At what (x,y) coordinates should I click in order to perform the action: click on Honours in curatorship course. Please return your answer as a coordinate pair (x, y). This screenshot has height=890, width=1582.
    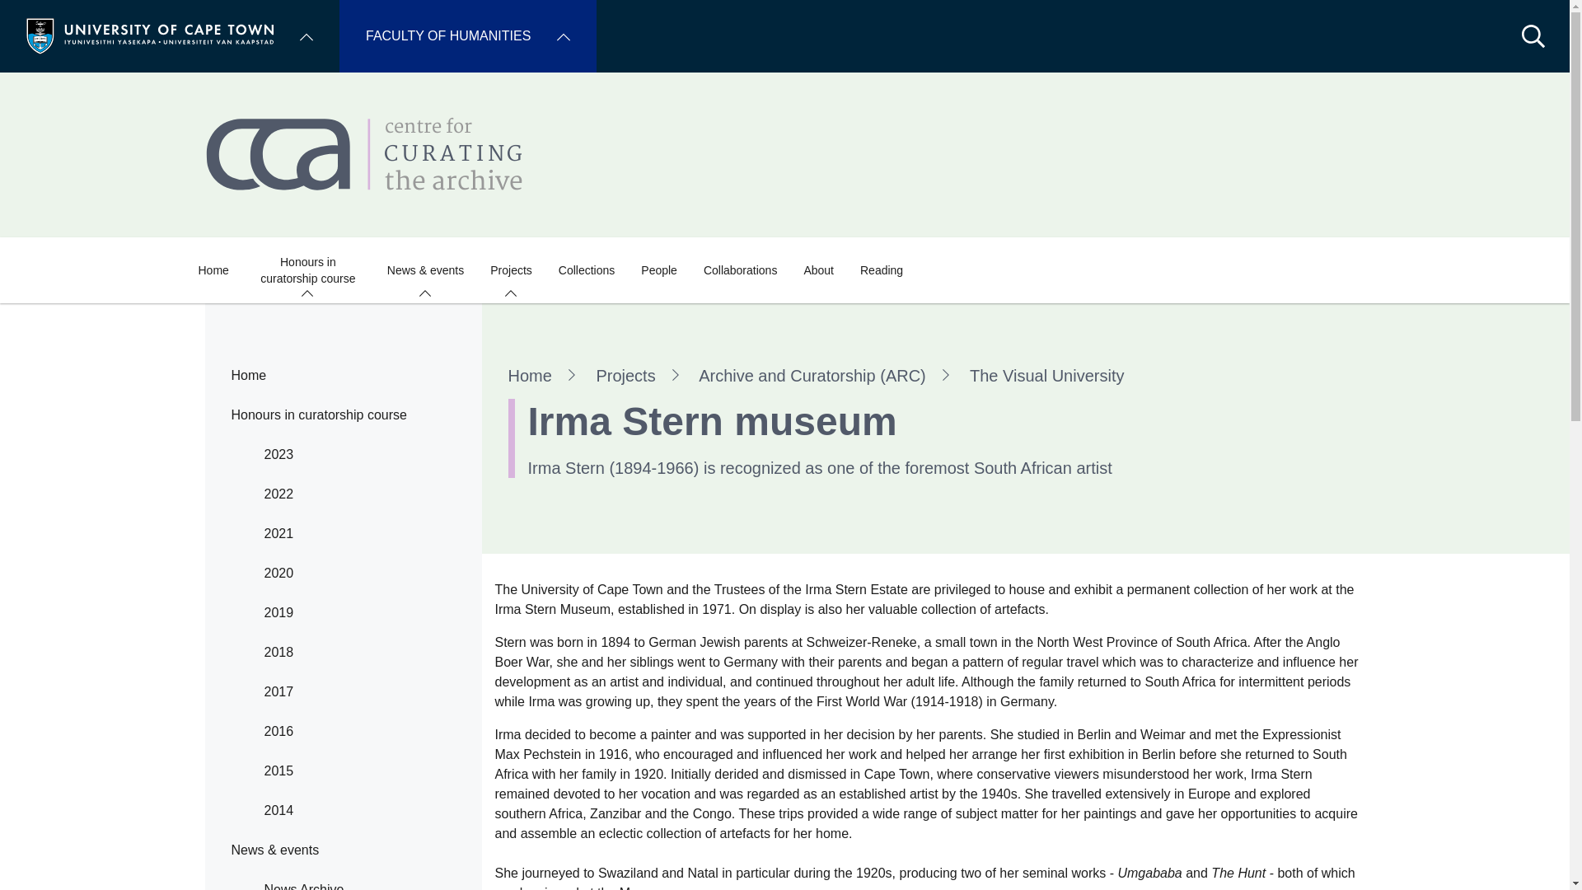
    Looking at the image, I should click on (307, 270).